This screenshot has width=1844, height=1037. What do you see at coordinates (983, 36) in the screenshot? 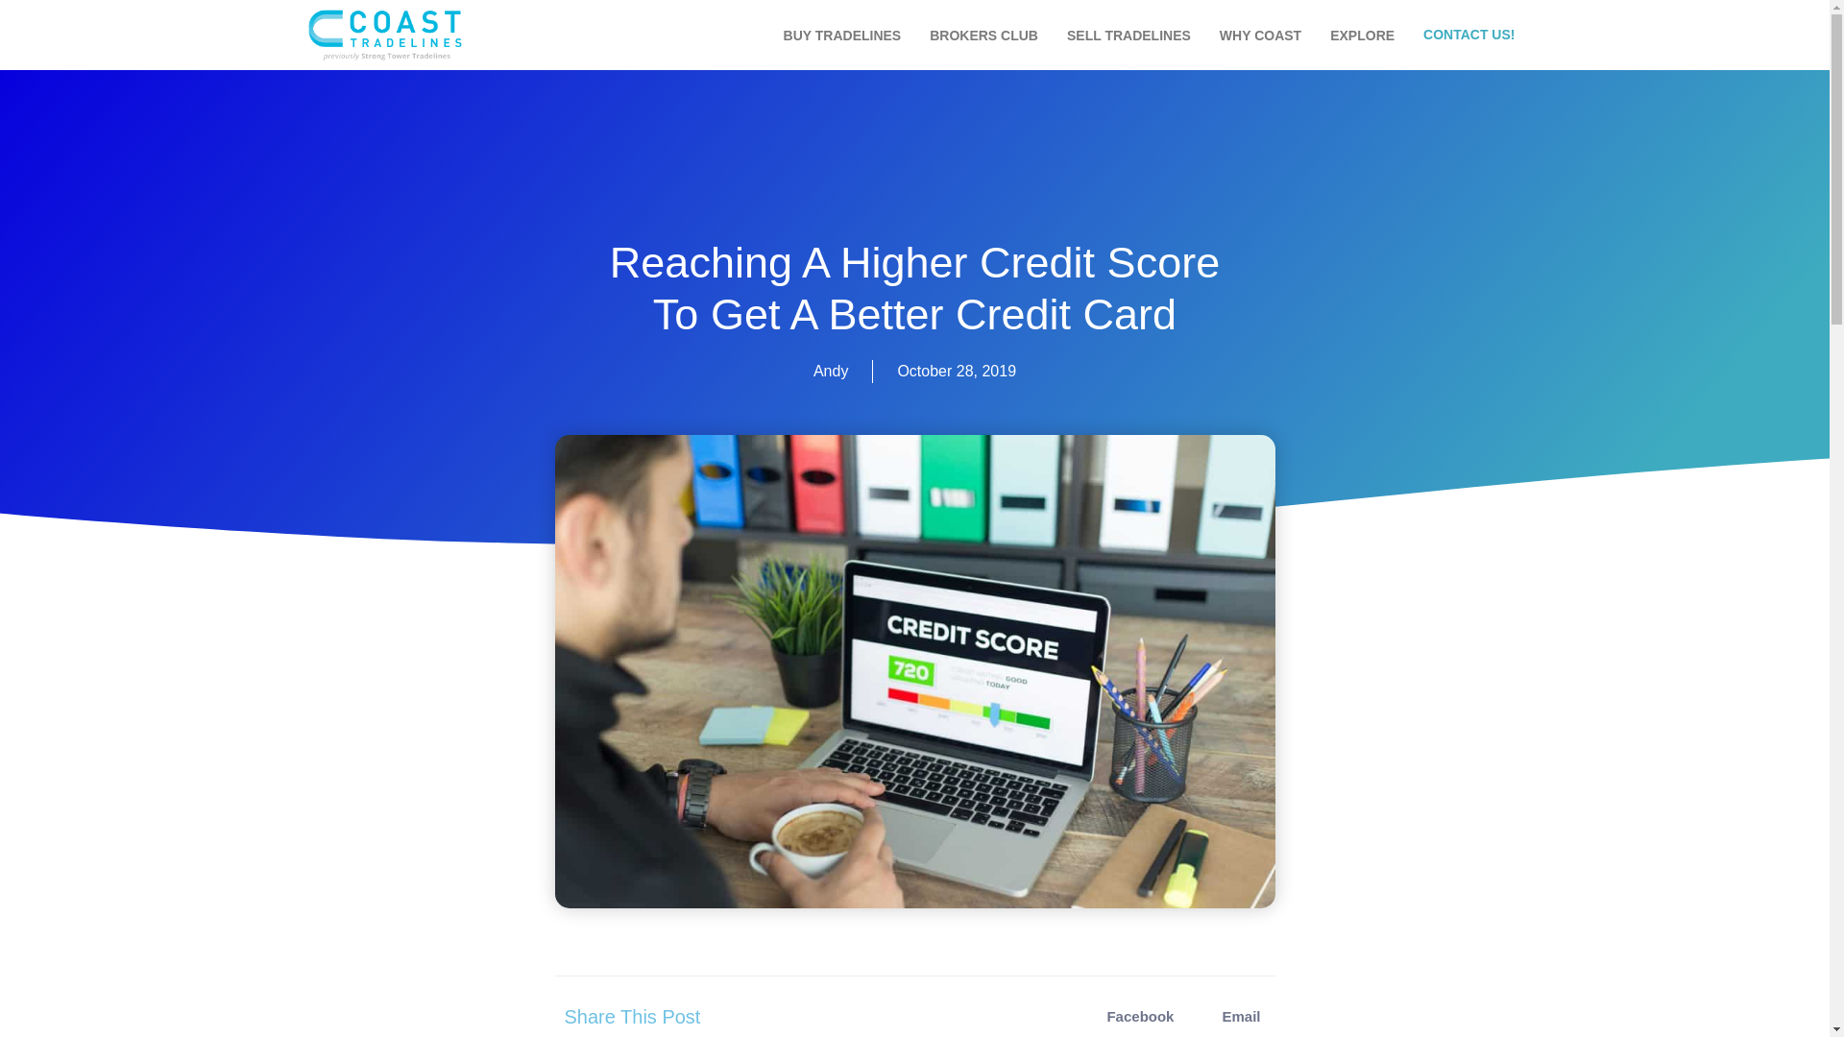
I see `BROKERS CLUB` at bounding box center [983, 36].